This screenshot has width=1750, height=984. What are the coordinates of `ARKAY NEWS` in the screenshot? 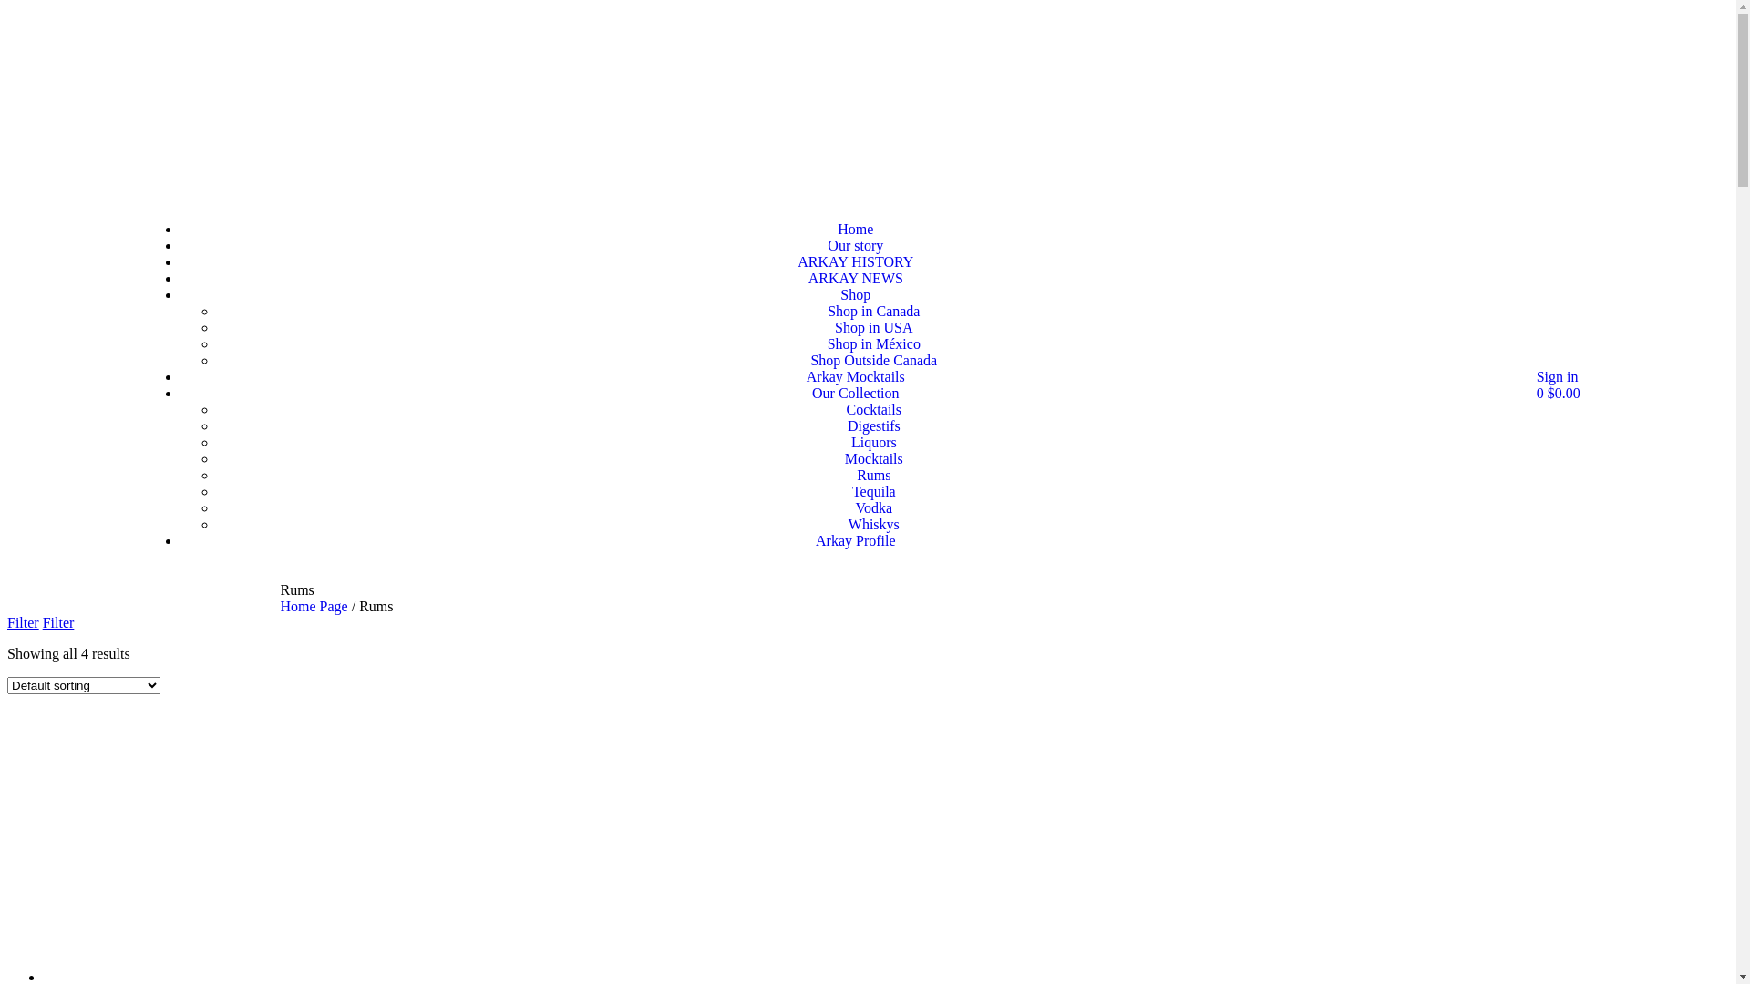 It's located at (856, 279).